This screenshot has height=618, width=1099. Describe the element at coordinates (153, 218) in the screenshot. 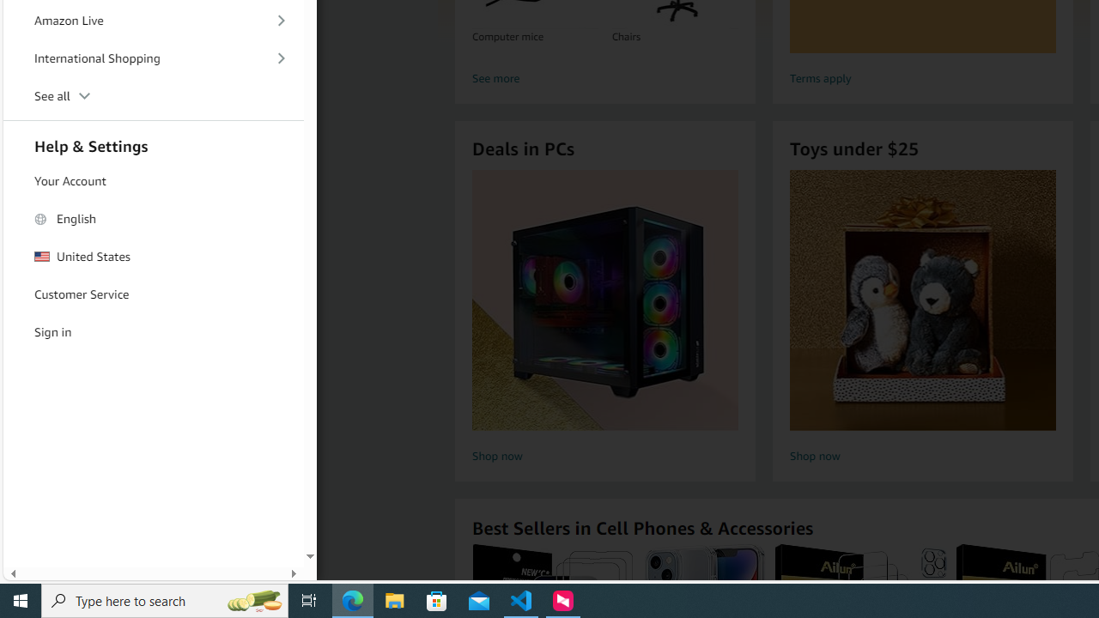

I see `English` at that location.